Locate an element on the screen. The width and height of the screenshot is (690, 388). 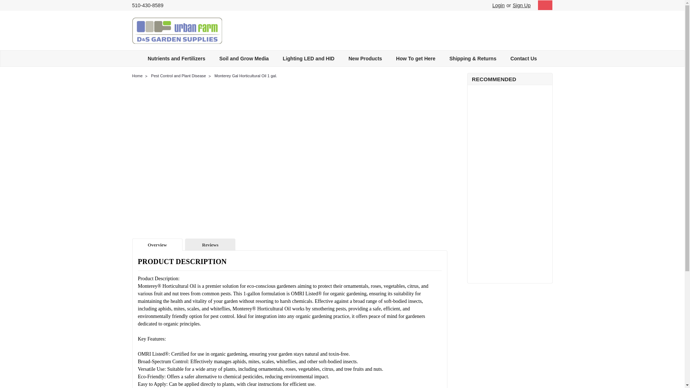
DS Urban Farm DS Garden Supplies is located at coordinates (177, 30).